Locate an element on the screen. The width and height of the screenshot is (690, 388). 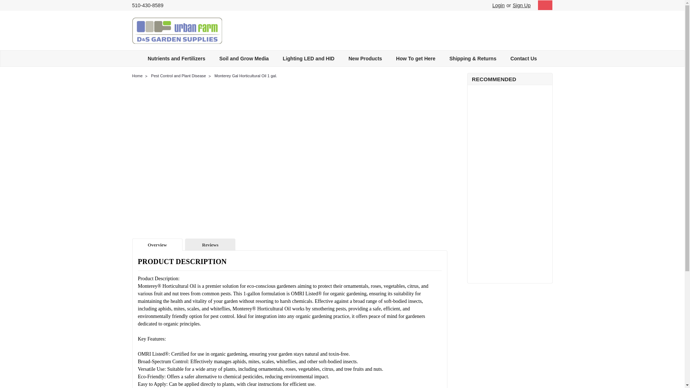
DS Urban Farm DS Garden Supplies is located at coordinates (177, 30).